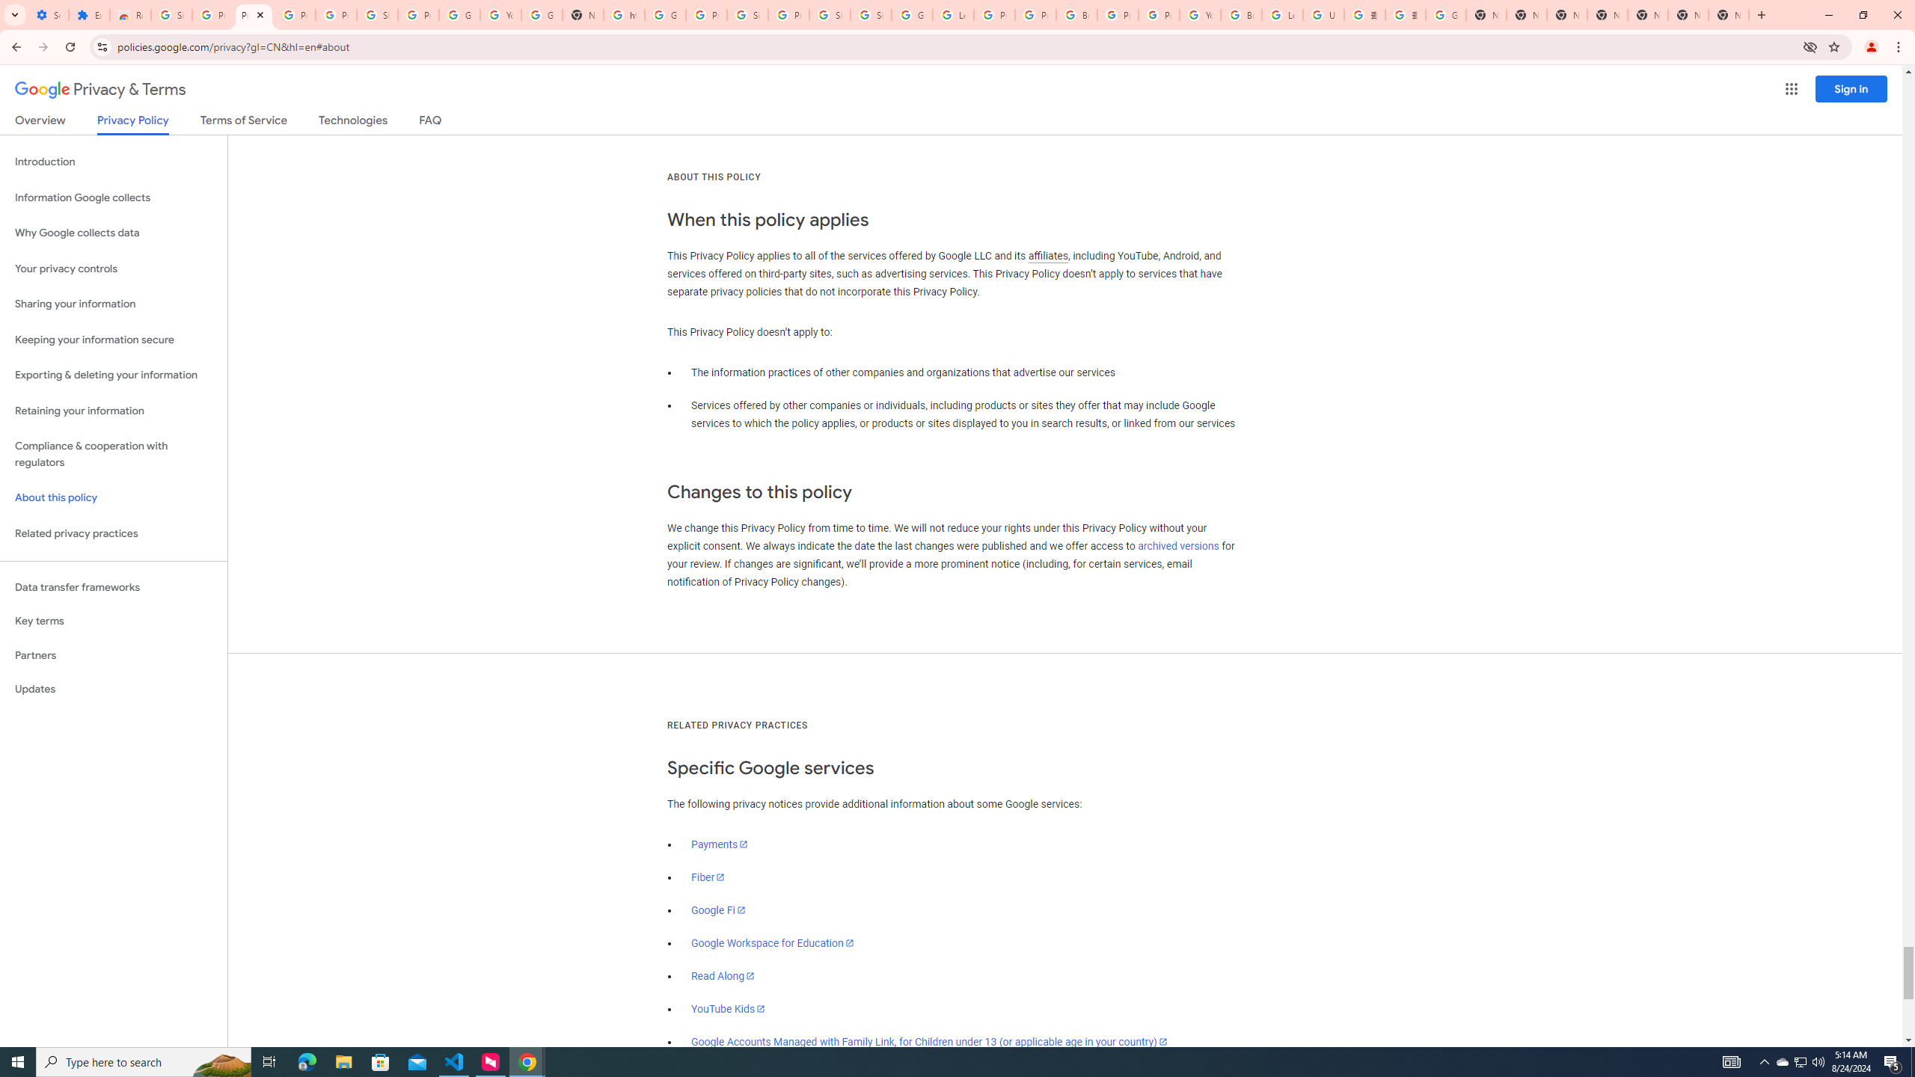 The height and width of the screenshot is (1077, 1915). What do you see at coordinates (772, 942) in the screenshot?
I see `Google Workspace for Education` at bounding box center [772, 942].